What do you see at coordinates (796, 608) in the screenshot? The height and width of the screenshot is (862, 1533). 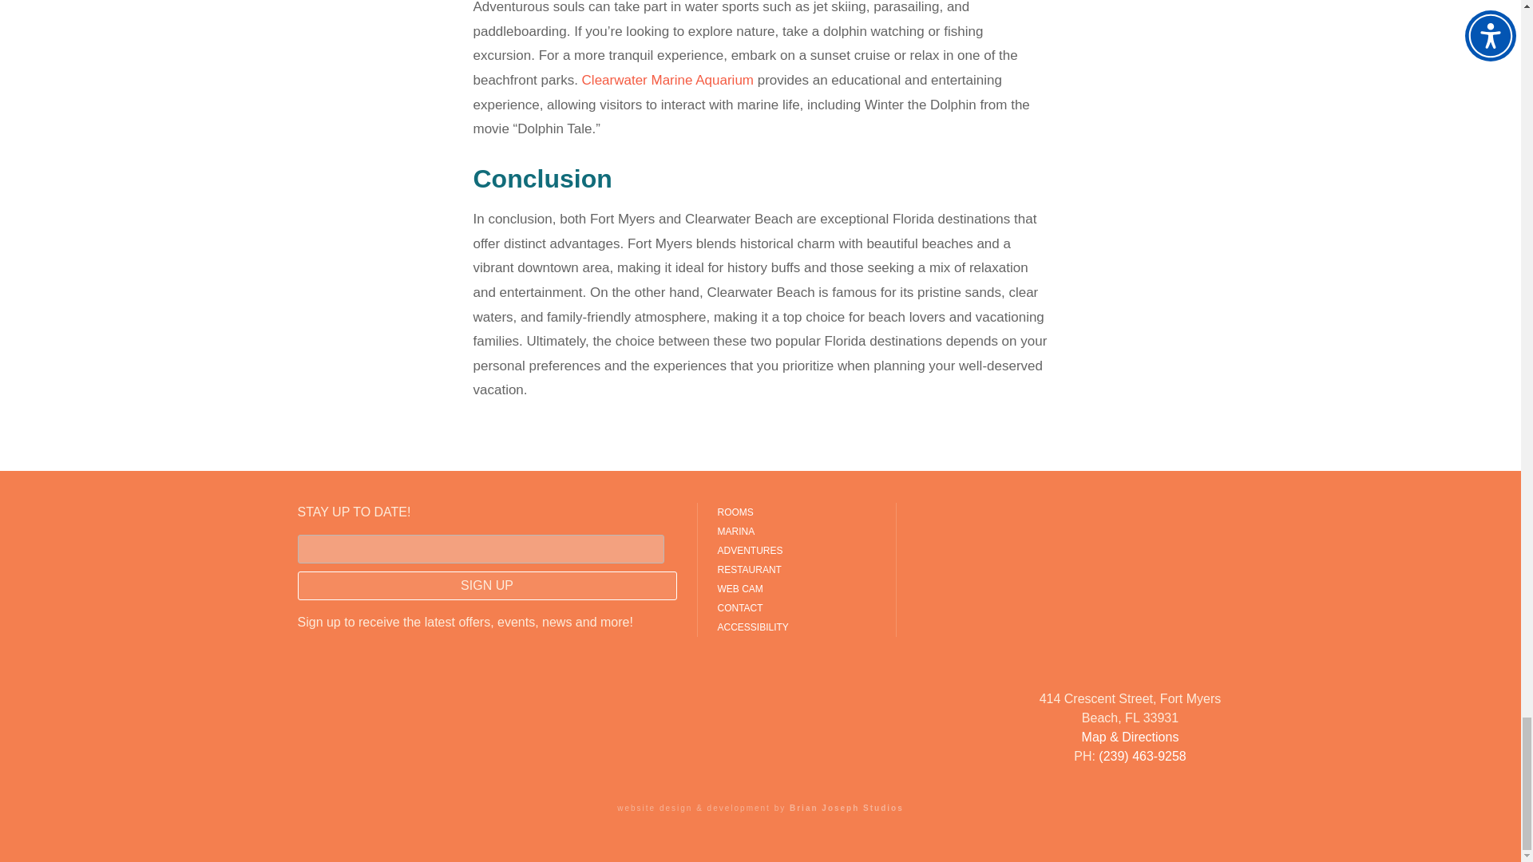 I see `CONTACT` at bounding box center [796, 608].